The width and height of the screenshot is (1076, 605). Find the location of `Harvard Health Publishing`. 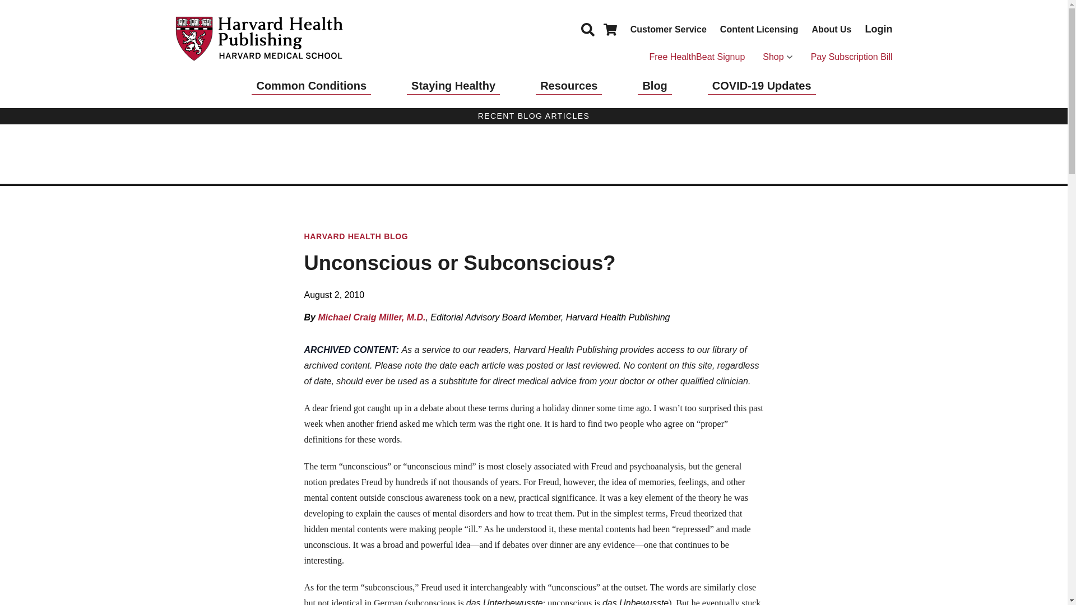

Harvard Health Publishing is located at coordinates (259, 38).